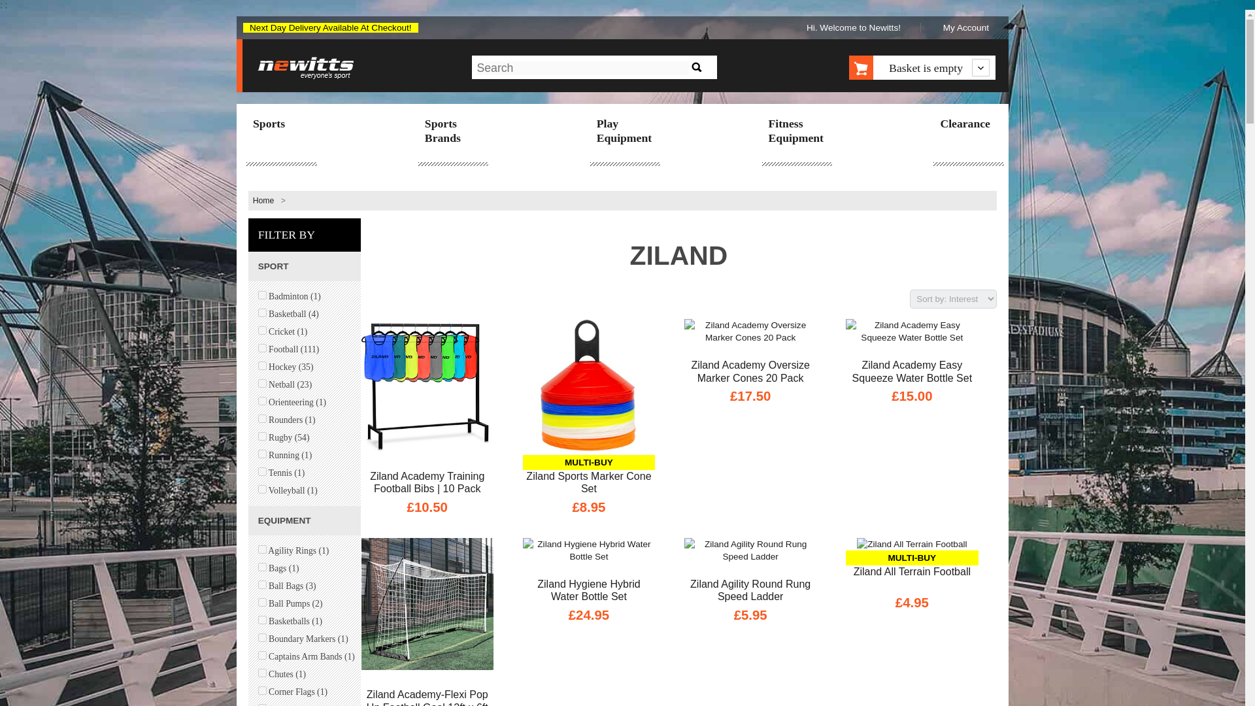 This screenshot has height=706, width=1255. Describe the element at coordinates (262, 294) in the screenshot. I see `Badminton` at that location.